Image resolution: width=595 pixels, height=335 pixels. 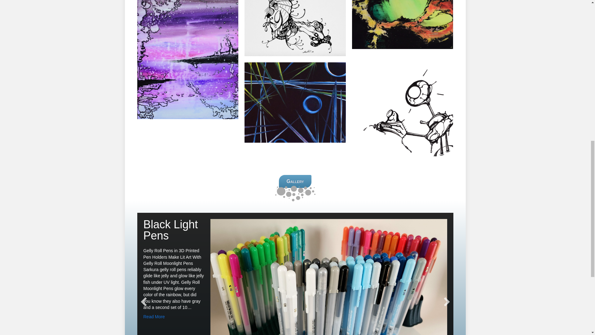 I want to click on Trifecta, so click(x=295, y=102).